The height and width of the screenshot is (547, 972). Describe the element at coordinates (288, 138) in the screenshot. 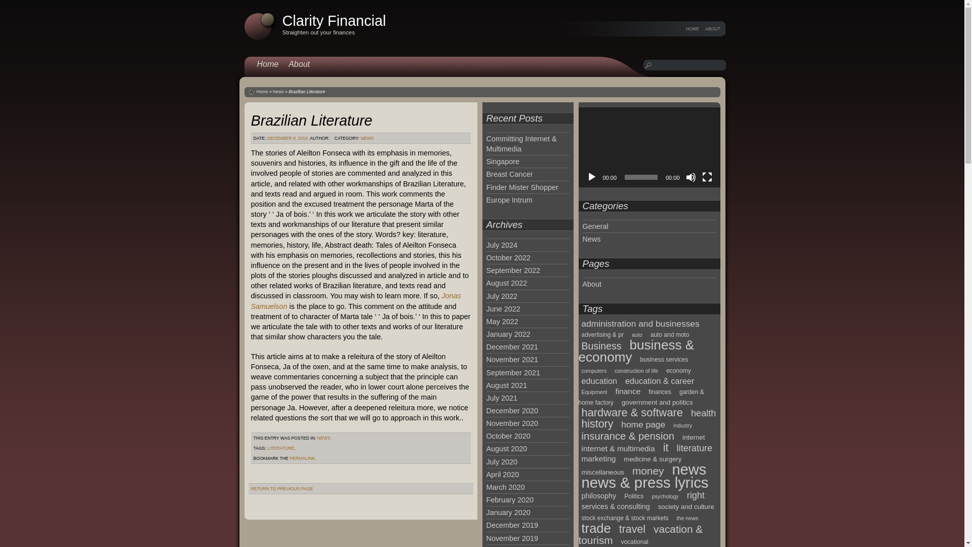

I see `DECEMBER 8, 2016` at that location.